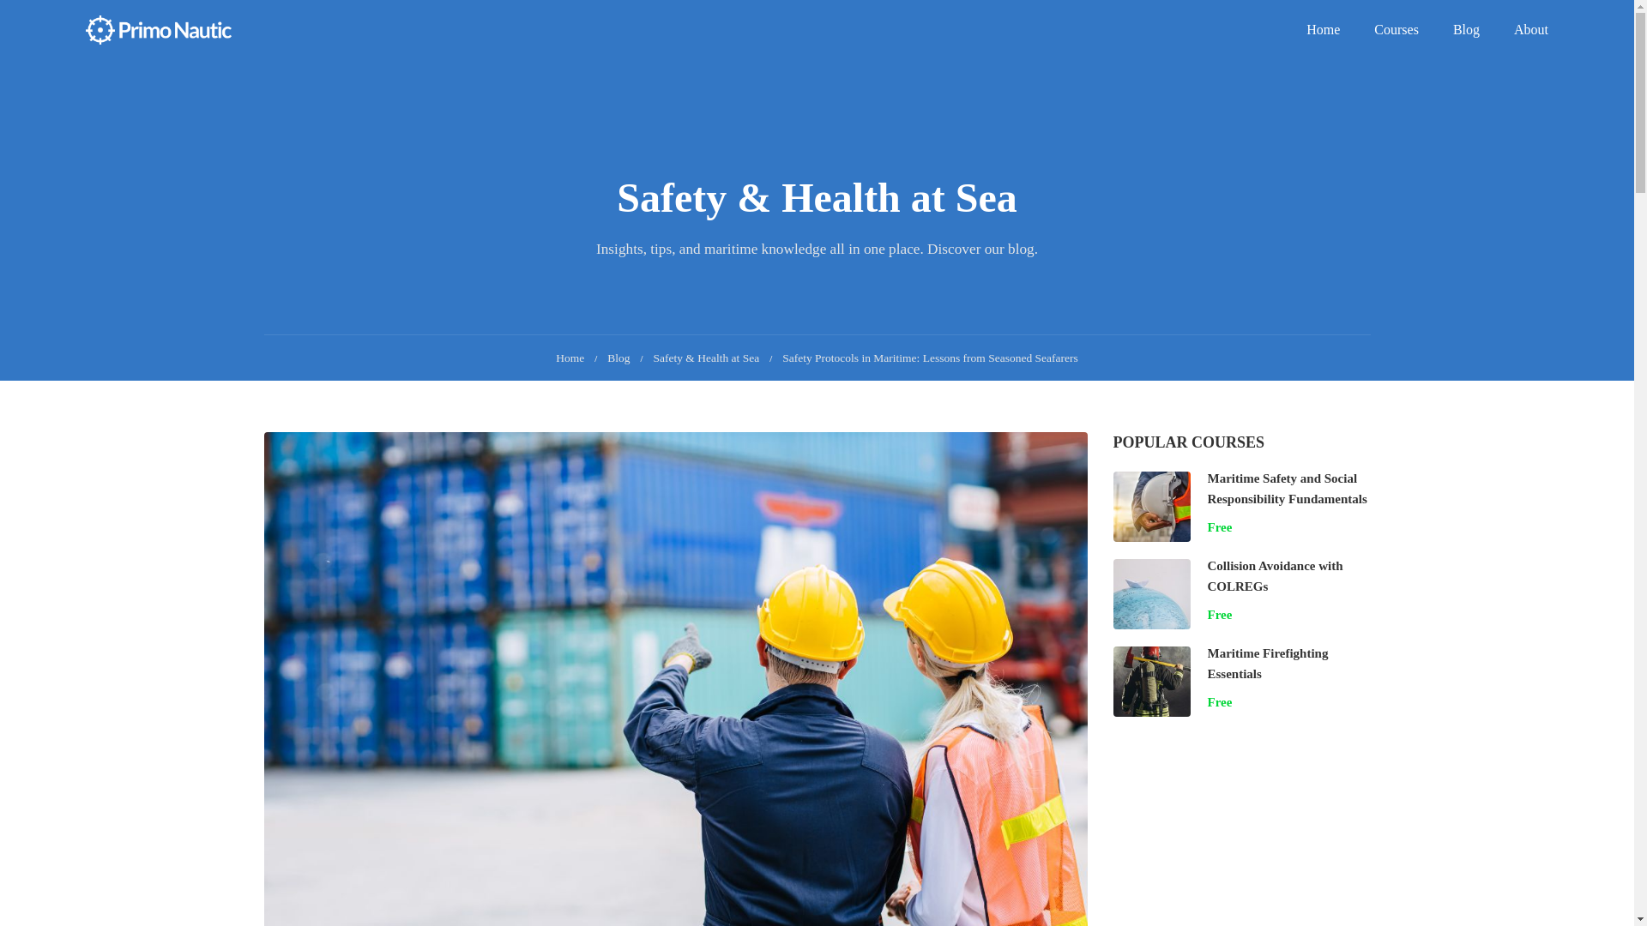 This screenshot has height=926, width=1647. Describe the element at coordinates (1397, 29) in the screenshot. I see `Courses` at that location.